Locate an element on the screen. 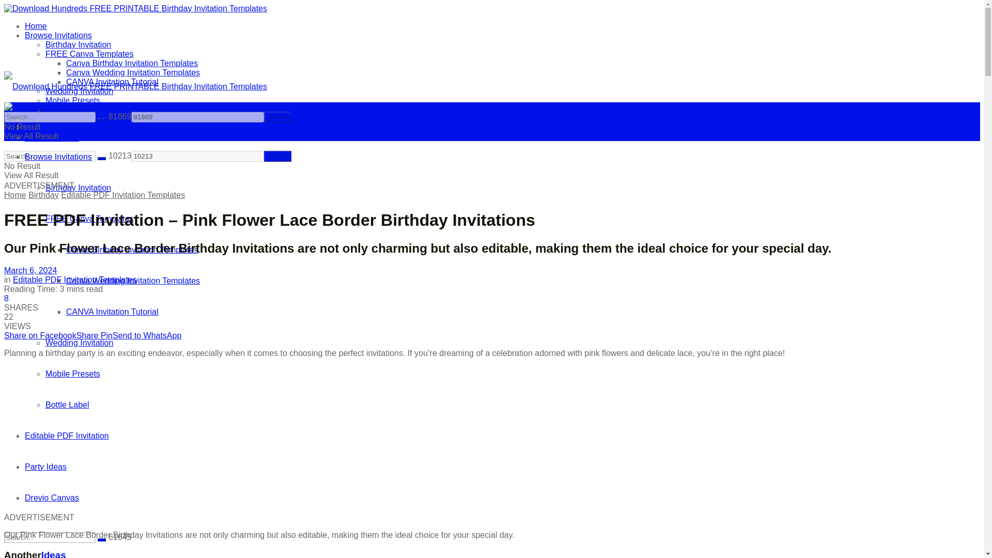 The width and height of the screenshot is (992, 558). 81869 is located at coordinates (197, 117).